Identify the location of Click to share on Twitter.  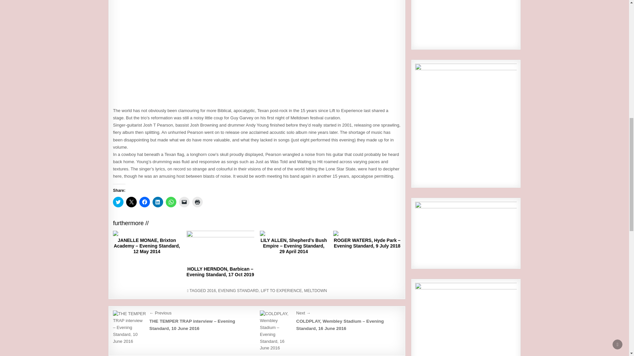
(118, 202).